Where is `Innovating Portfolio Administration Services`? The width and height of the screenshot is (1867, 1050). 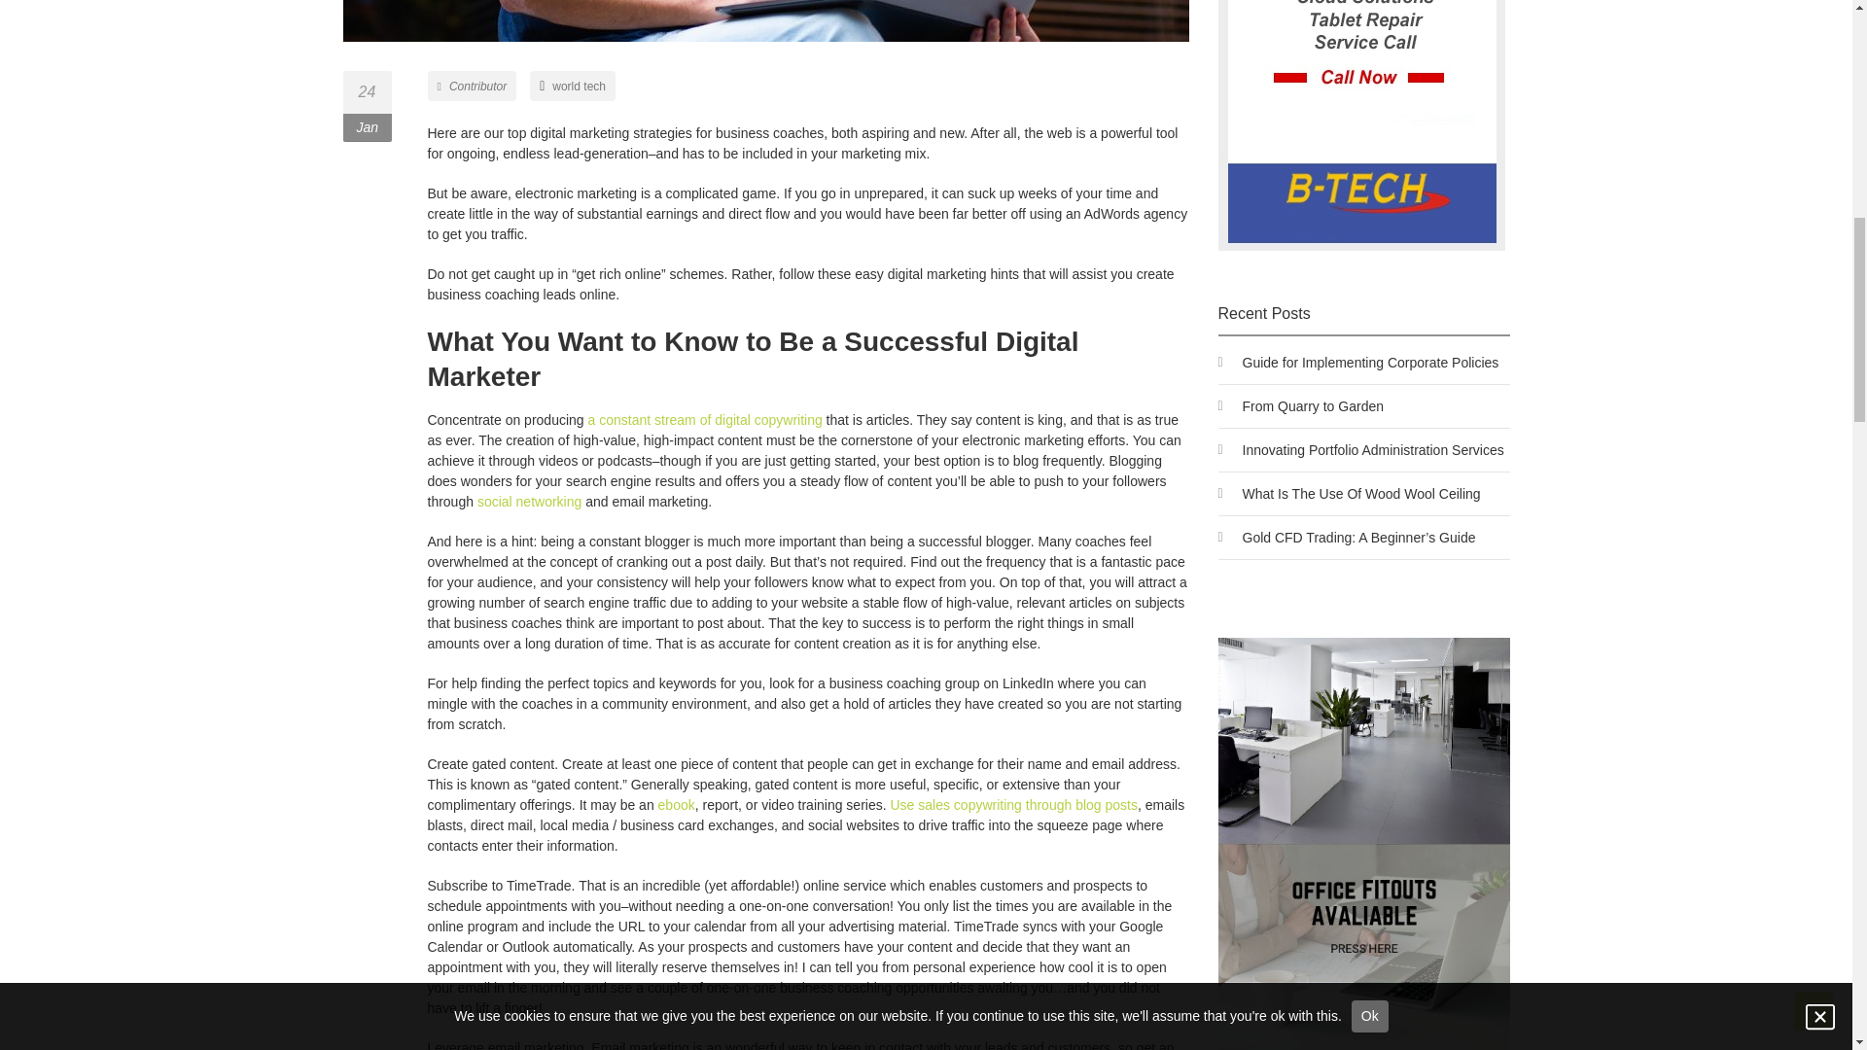 Innovating Portfolio Administration Services is located at coordinates (1373, 449).